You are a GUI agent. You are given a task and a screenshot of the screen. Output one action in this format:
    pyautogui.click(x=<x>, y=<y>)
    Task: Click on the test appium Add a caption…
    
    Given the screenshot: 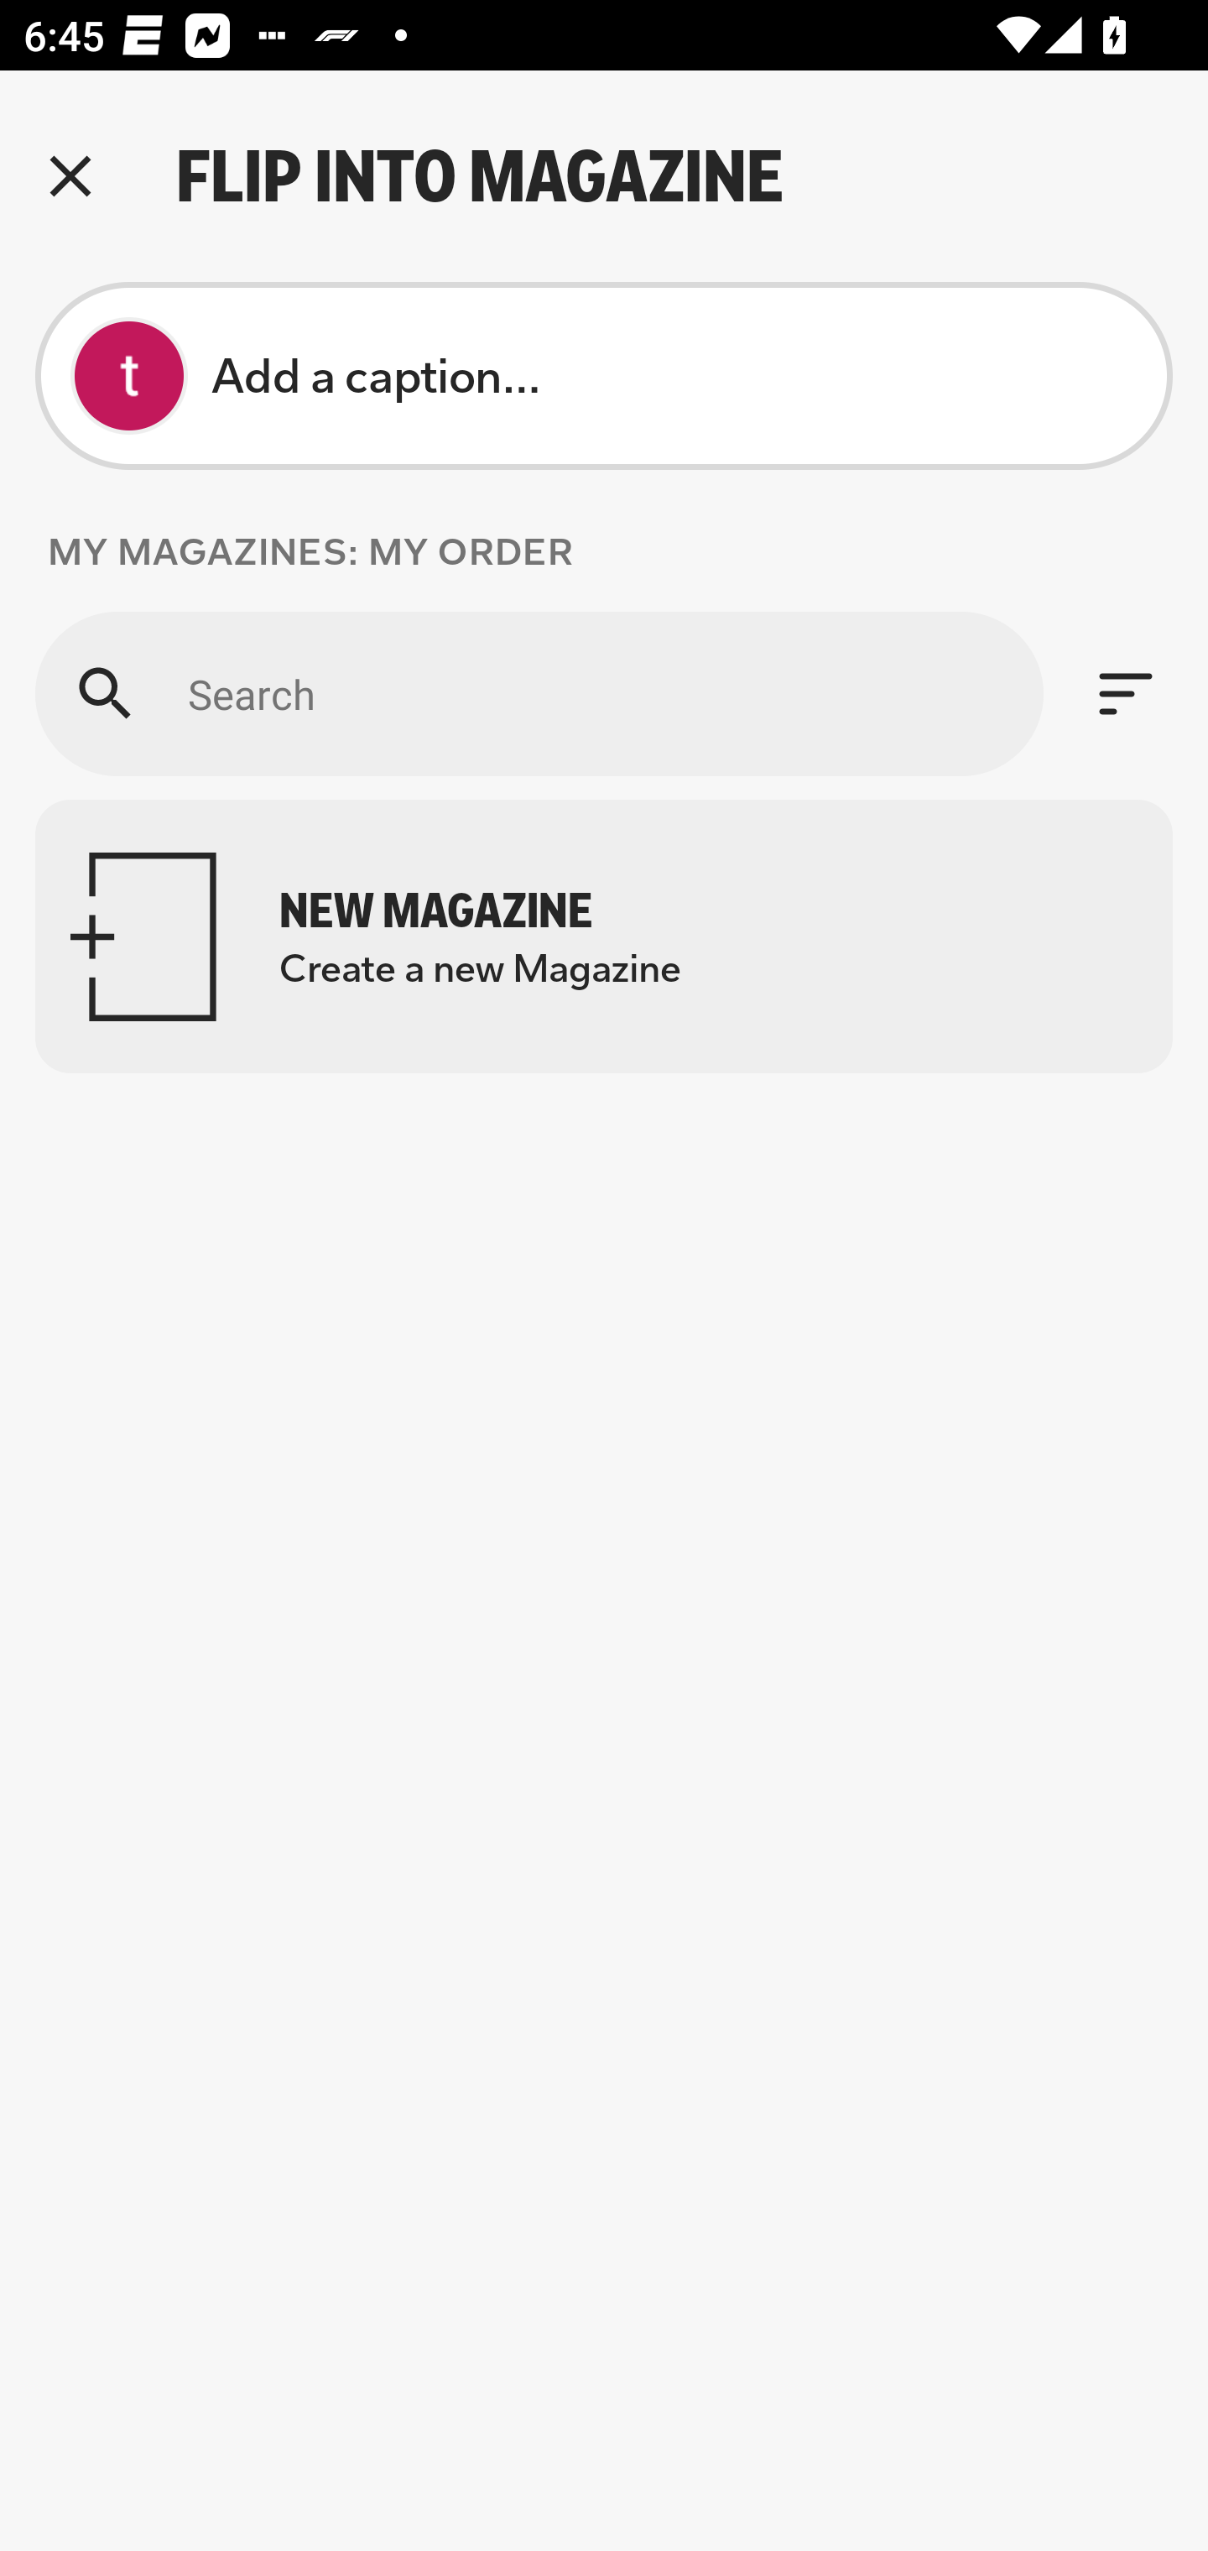 What is the action you would take?
    pyautogui.click(x=604, y=376)
    